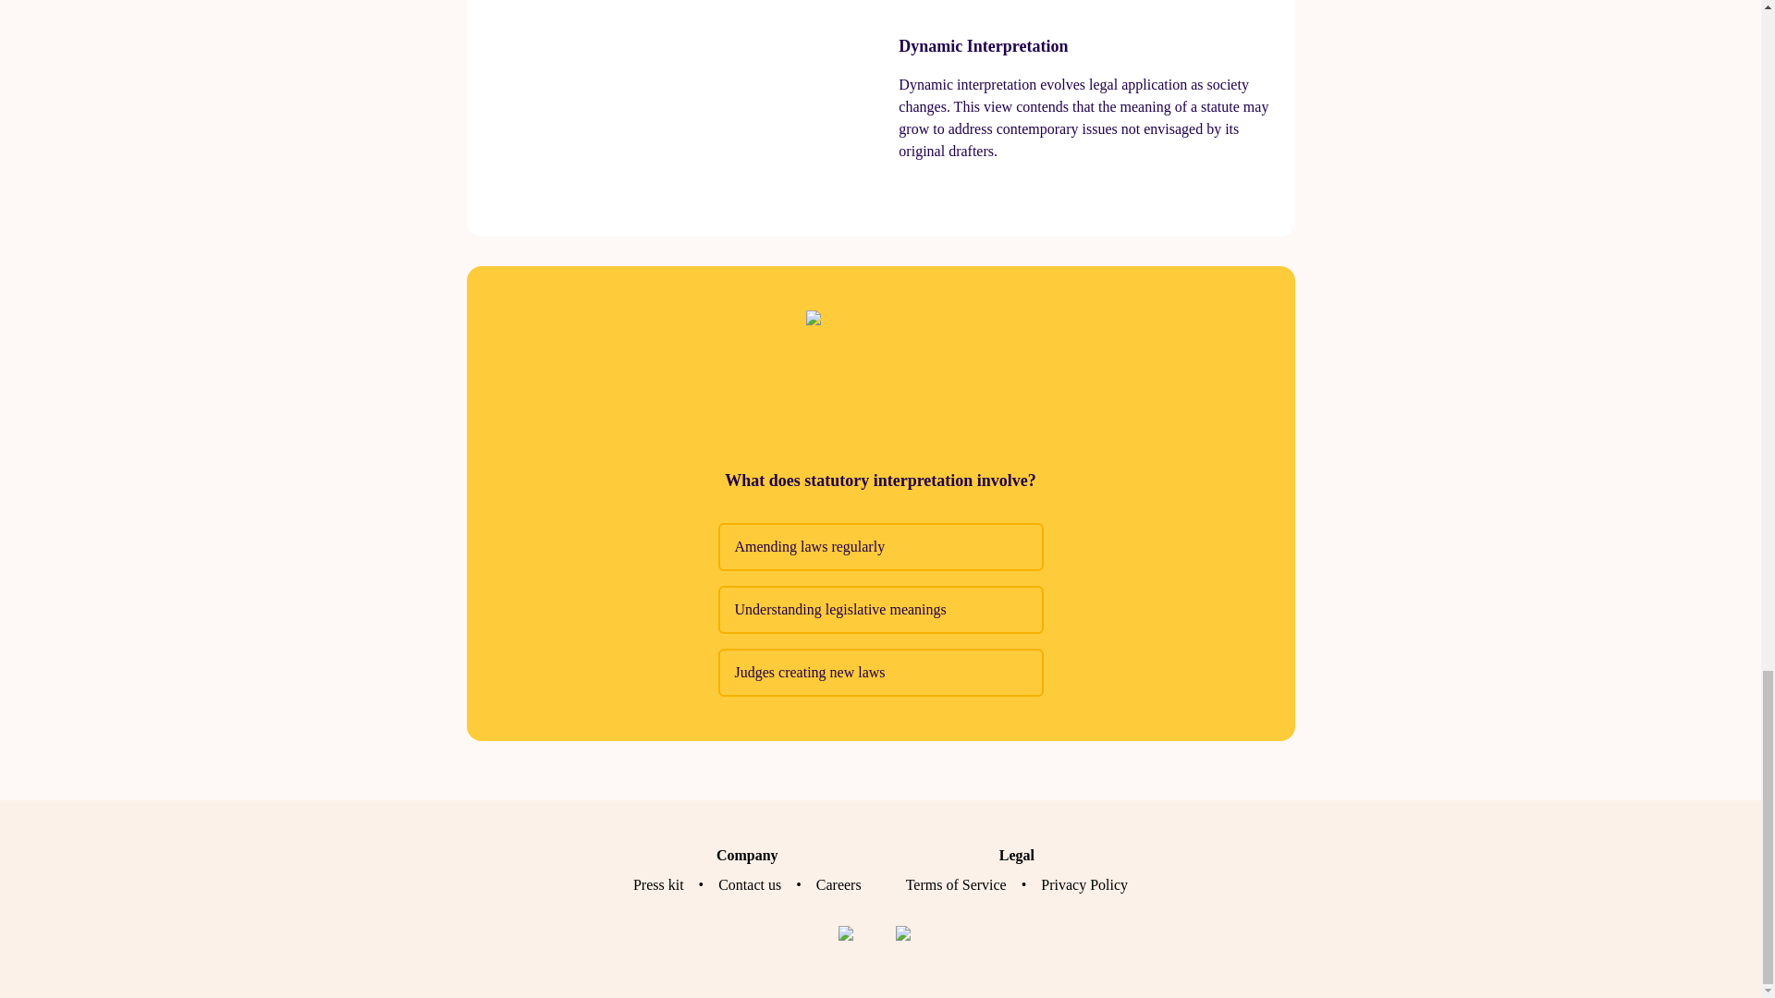 The height and width of the screenshot is (998, 1775). What do you see at coordinates (749, 884) in the screenshot?
I see `Contact us` at bounding box center [749, 884].